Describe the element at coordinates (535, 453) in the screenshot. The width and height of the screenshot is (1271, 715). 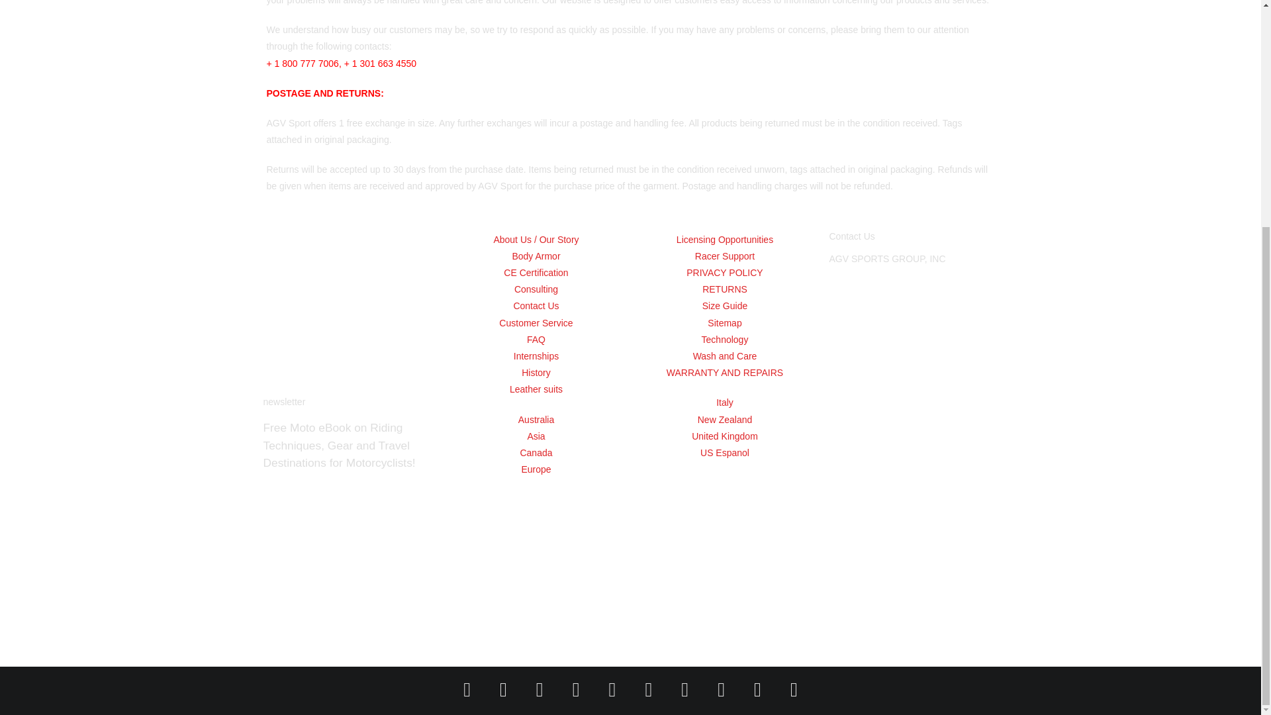
I see `Canada` at that location.